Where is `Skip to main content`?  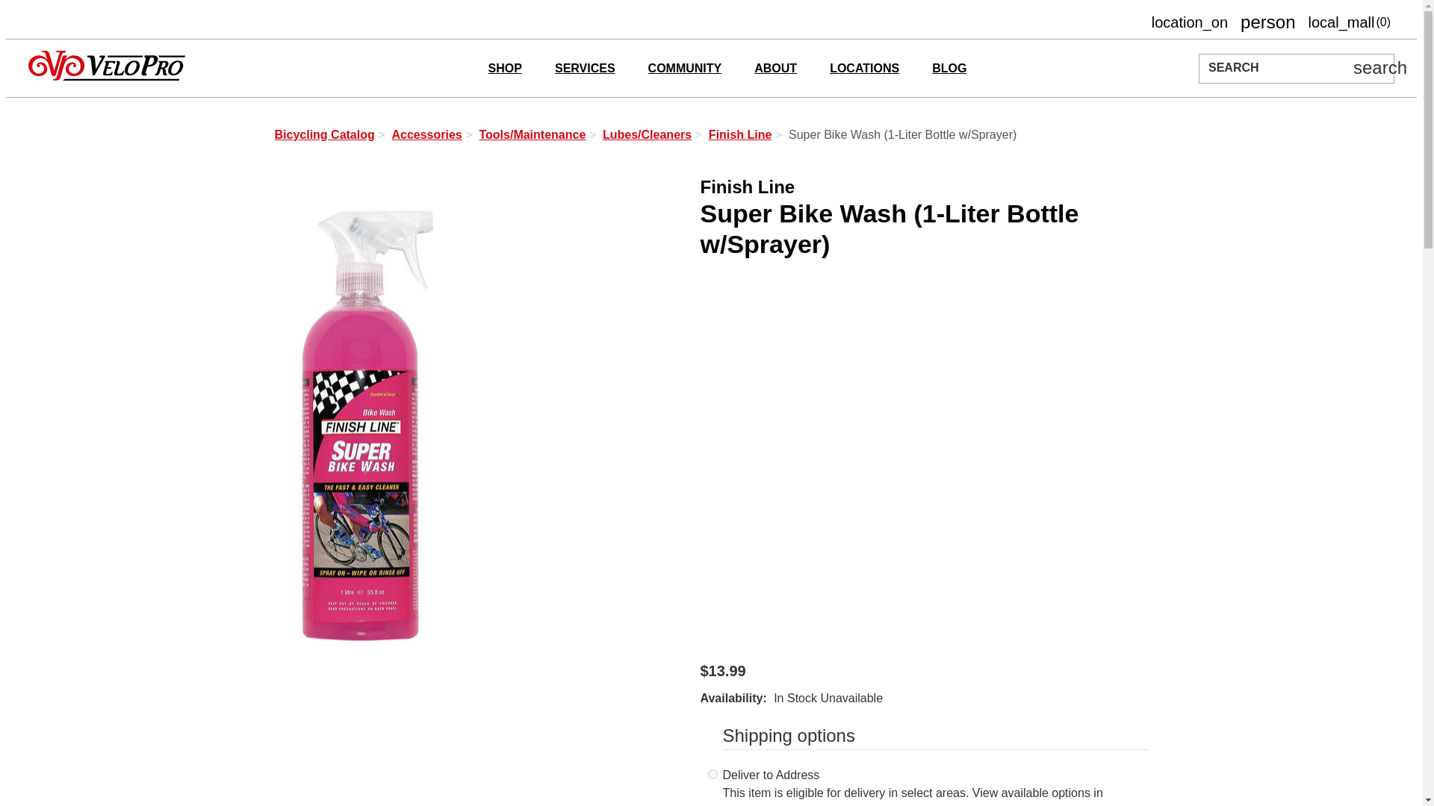
Skip to main content is located at coordinates (1189, 22).